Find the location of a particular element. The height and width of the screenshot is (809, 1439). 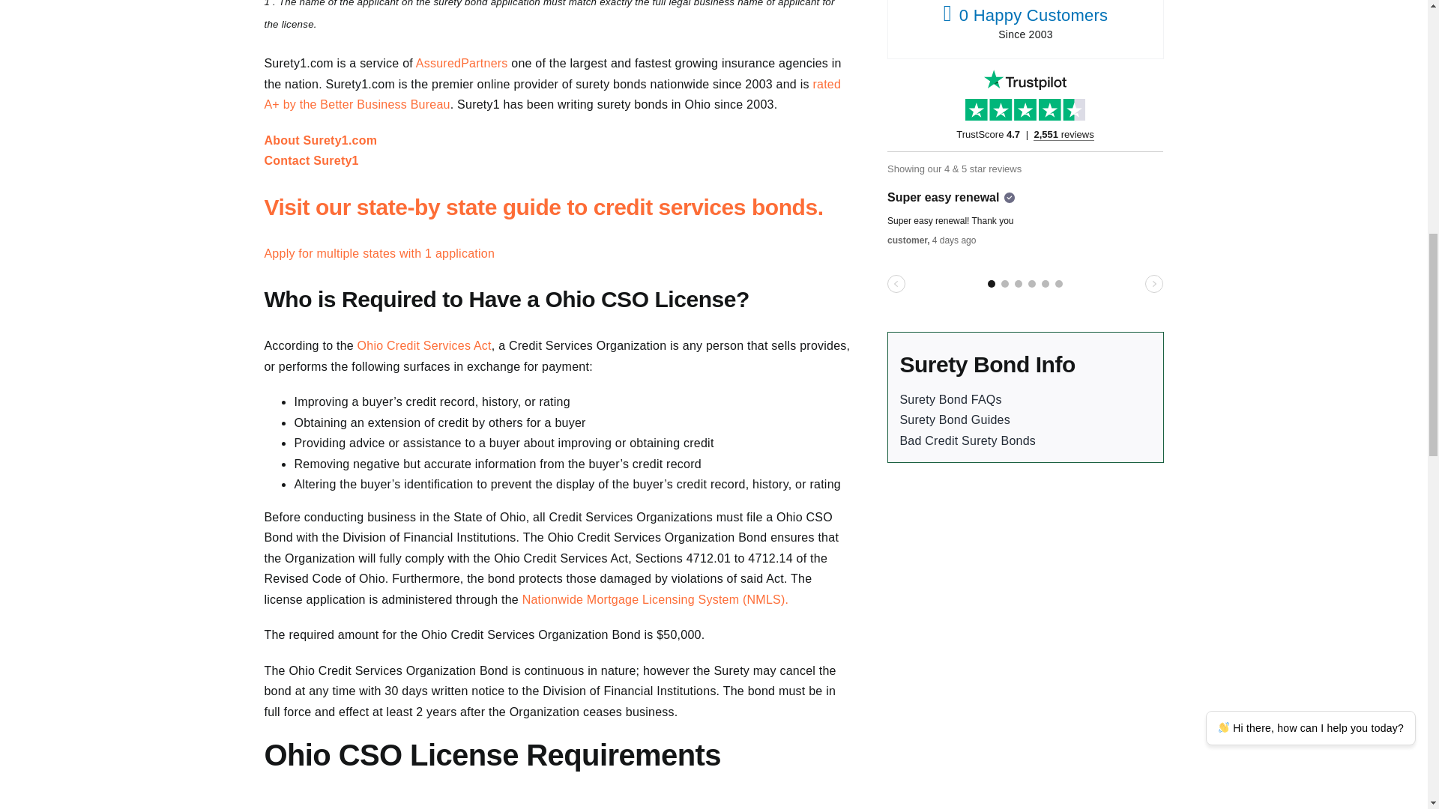

Customer reviews powered by Trustpilot is located at coordinates (1025, 200).